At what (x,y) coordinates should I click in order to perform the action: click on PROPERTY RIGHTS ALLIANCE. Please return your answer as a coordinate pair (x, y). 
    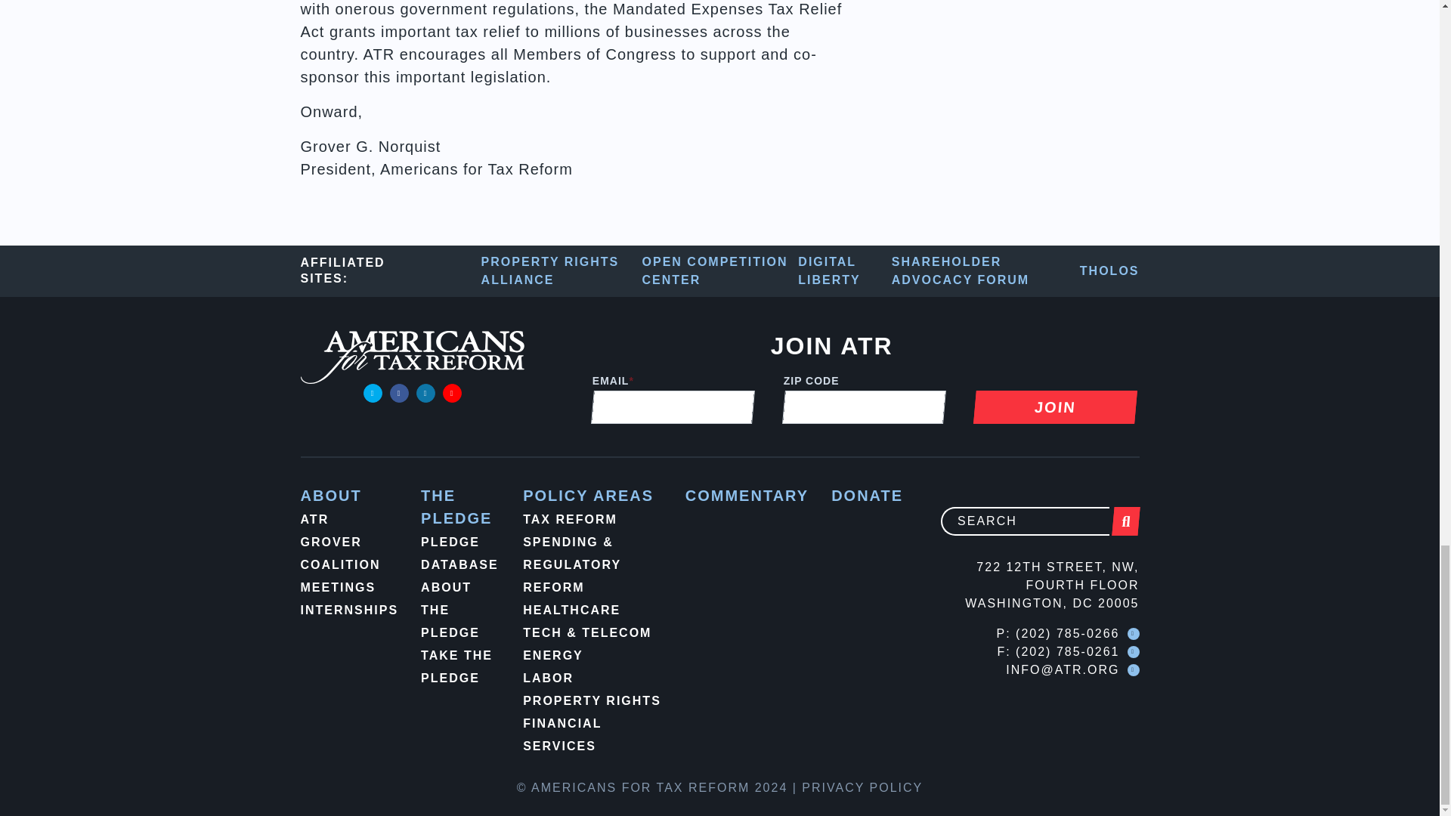
    Looking at the image, I should click on (562, 270).